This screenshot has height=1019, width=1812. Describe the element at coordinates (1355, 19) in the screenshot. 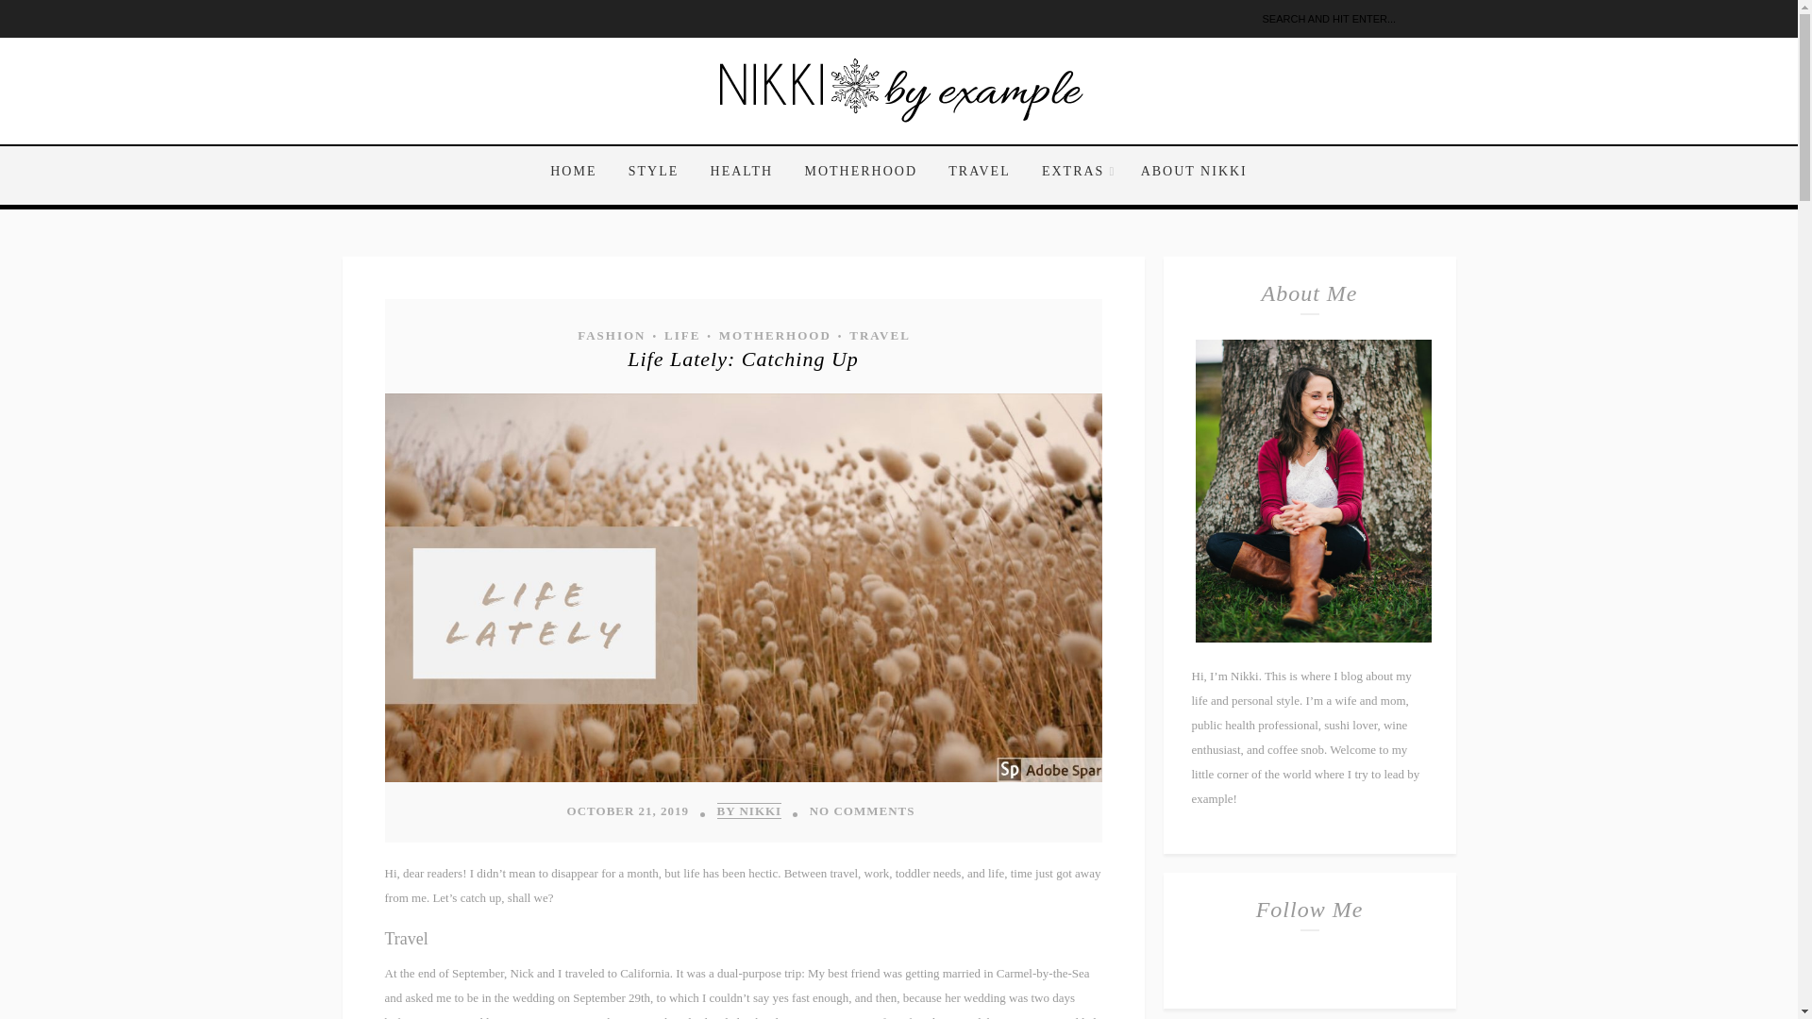

I see `Search and hit enter...` at that location.